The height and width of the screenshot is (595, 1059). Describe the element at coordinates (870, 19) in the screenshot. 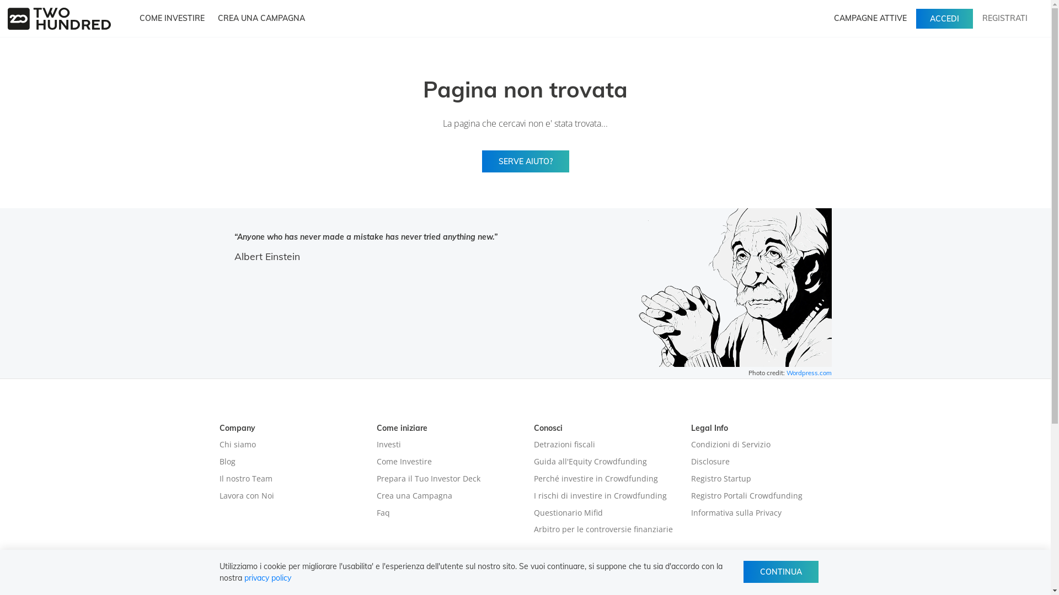

I see `CAMPAGNE ATTIVE` at that location.